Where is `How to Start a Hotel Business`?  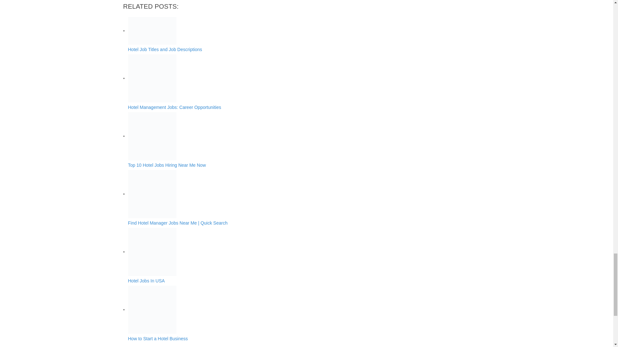
How to Start a Hotel Business is located at coordinates (262, 313).